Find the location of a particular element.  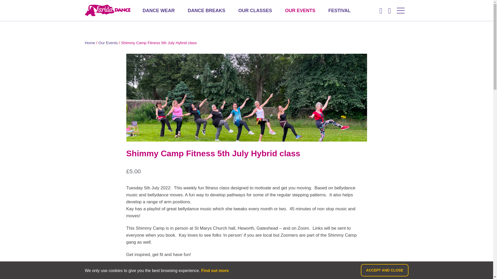

Dance Breaks is located at coordinates (206, 10).